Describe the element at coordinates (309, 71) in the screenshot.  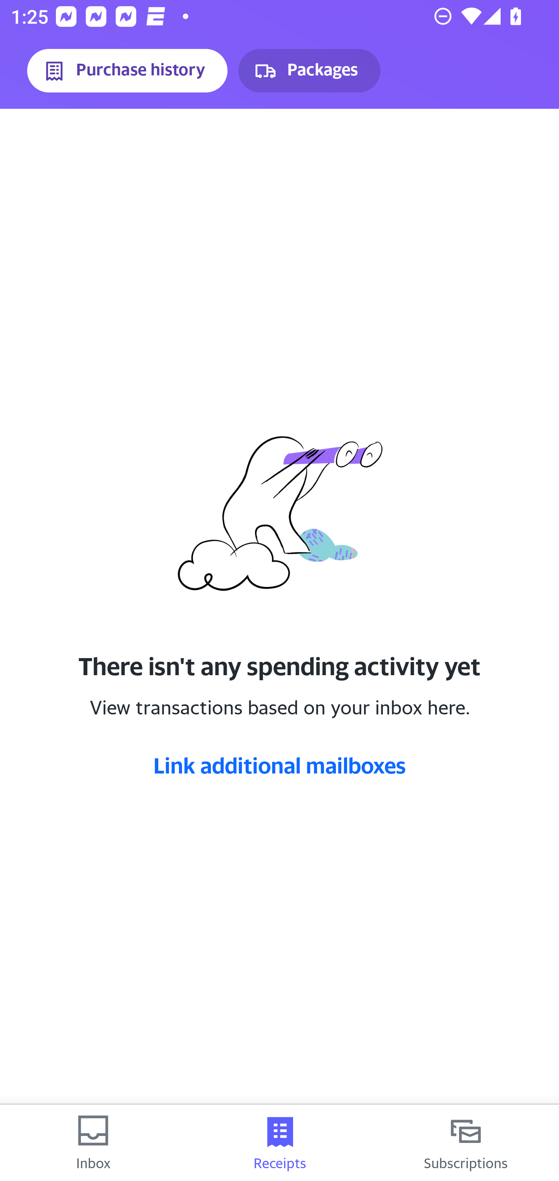
I see `Packages` at that location.